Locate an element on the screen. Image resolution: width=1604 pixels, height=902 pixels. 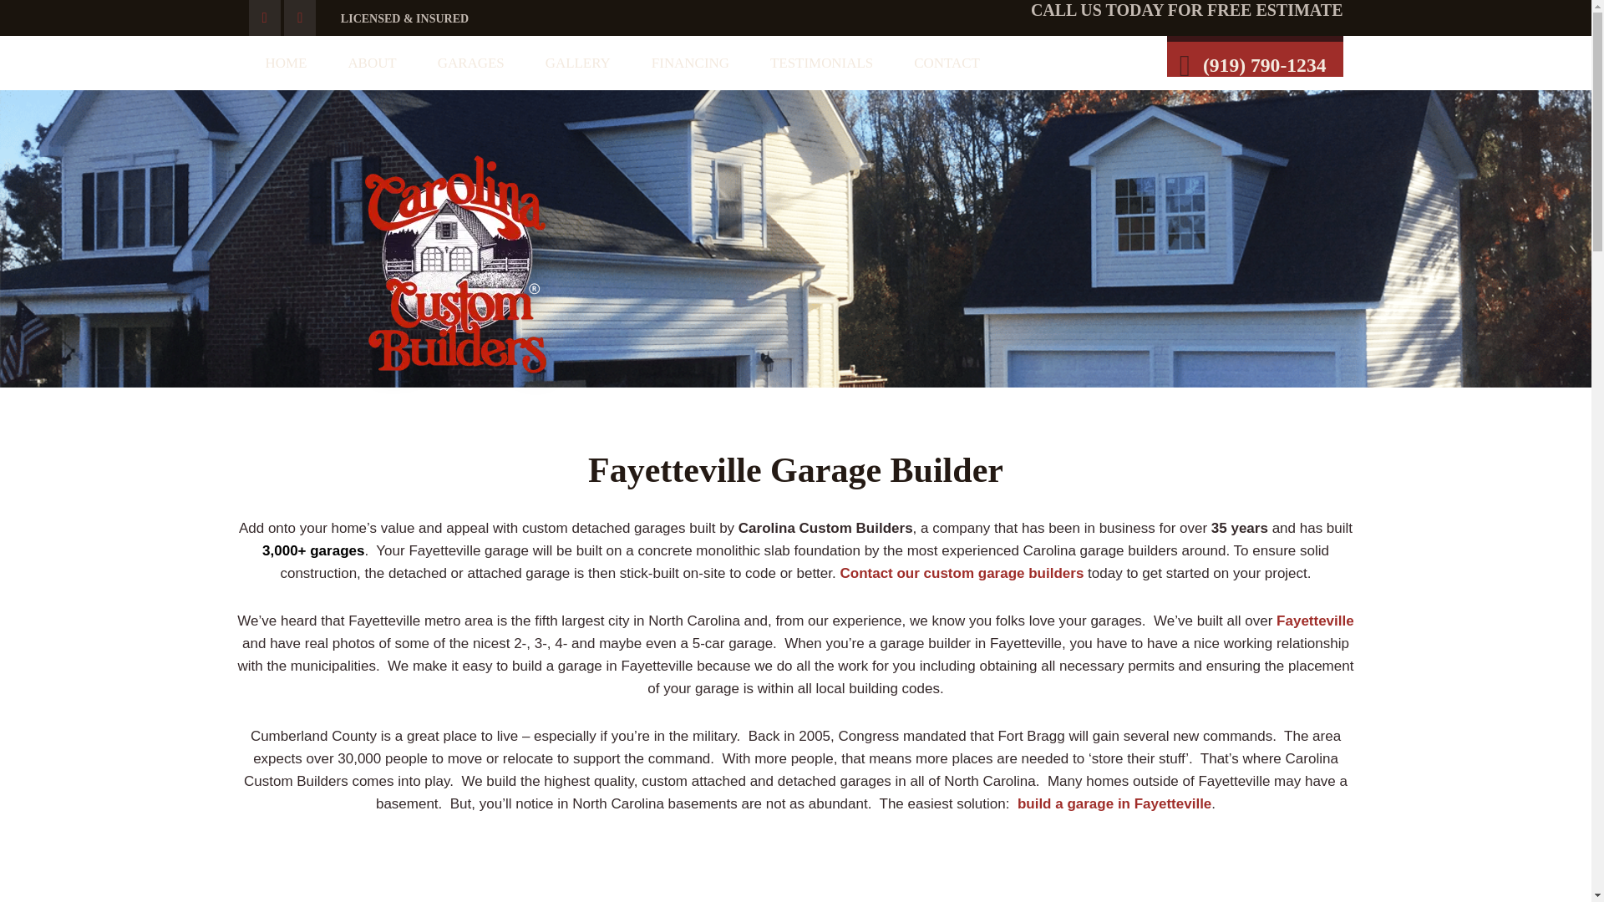
GARAGES UNDER CONSTRUCTION is located at coordinates (578, 337).